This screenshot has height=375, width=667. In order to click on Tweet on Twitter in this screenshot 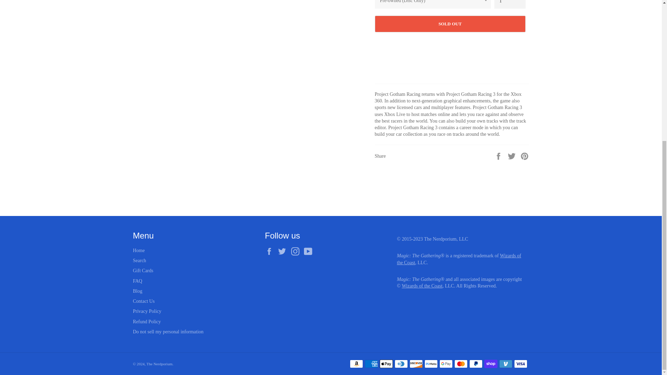, I will do `click(512, 156)`.